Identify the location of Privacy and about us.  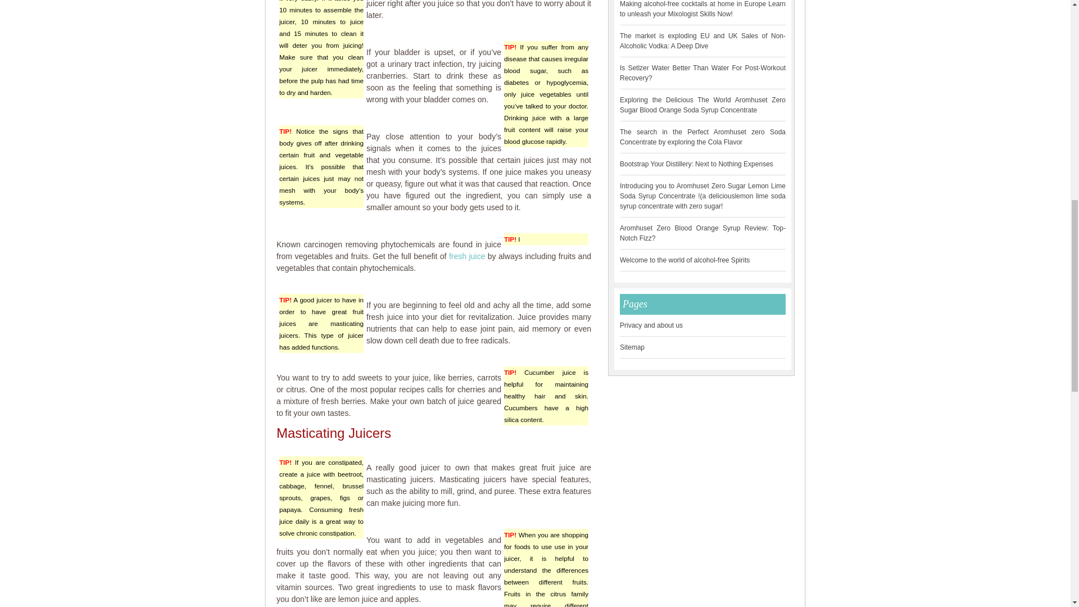
(651, 325).